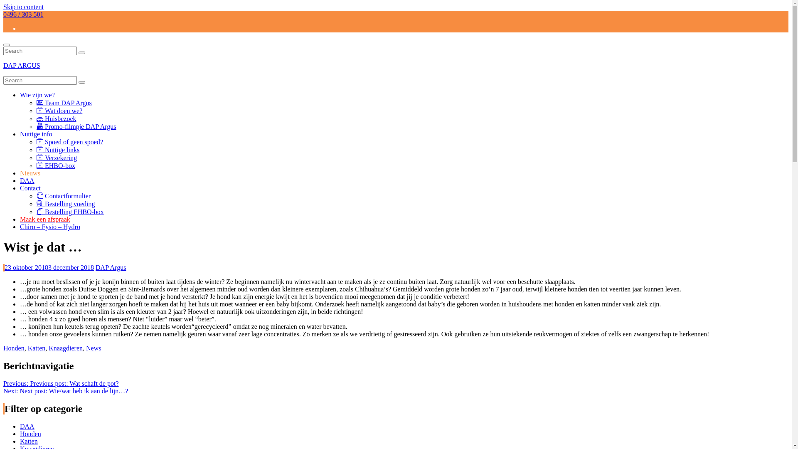  I want to click on Katten, so click(29, 441).